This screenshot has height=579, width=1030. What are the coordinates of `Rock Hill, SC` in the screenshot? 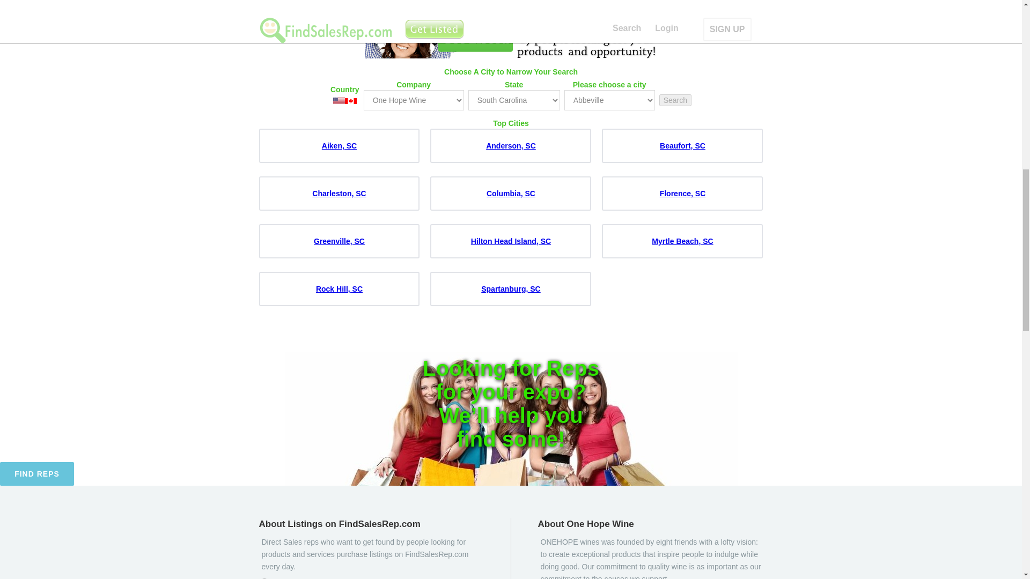 It's located at (339, 288).